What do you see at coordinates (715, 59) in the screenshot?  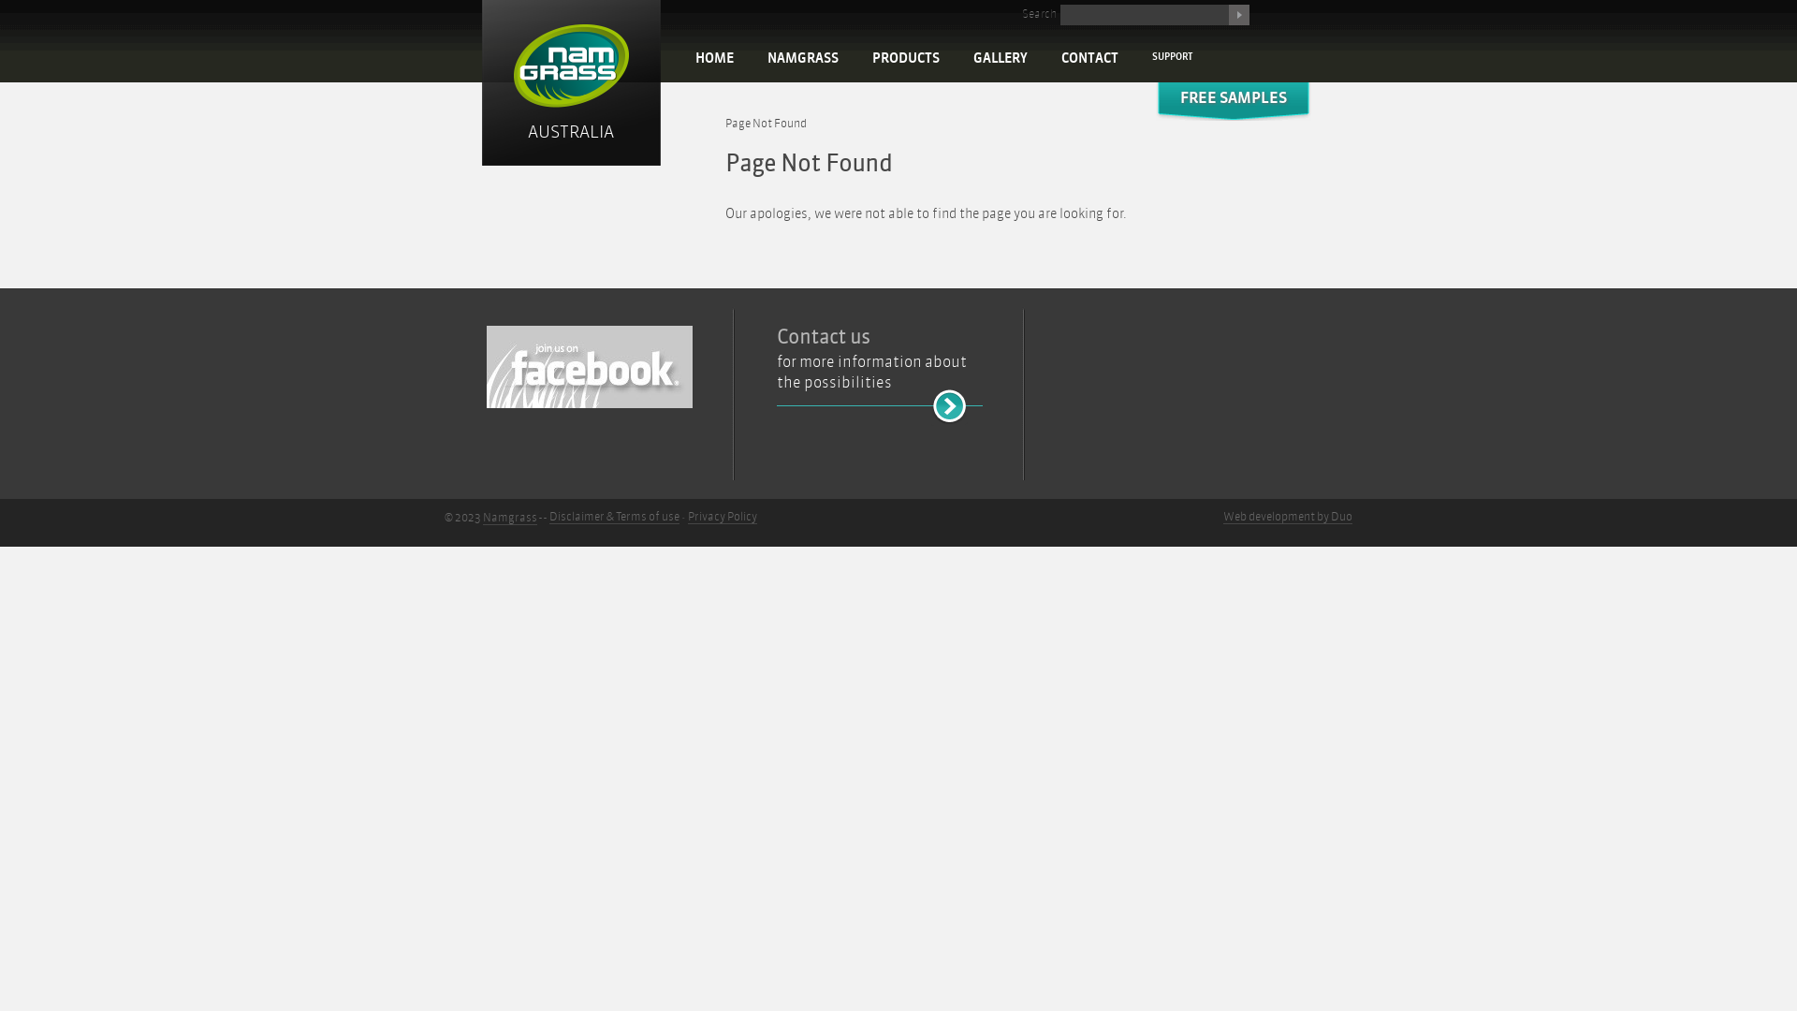 I see `HOME` at bounding box center [715, 59].